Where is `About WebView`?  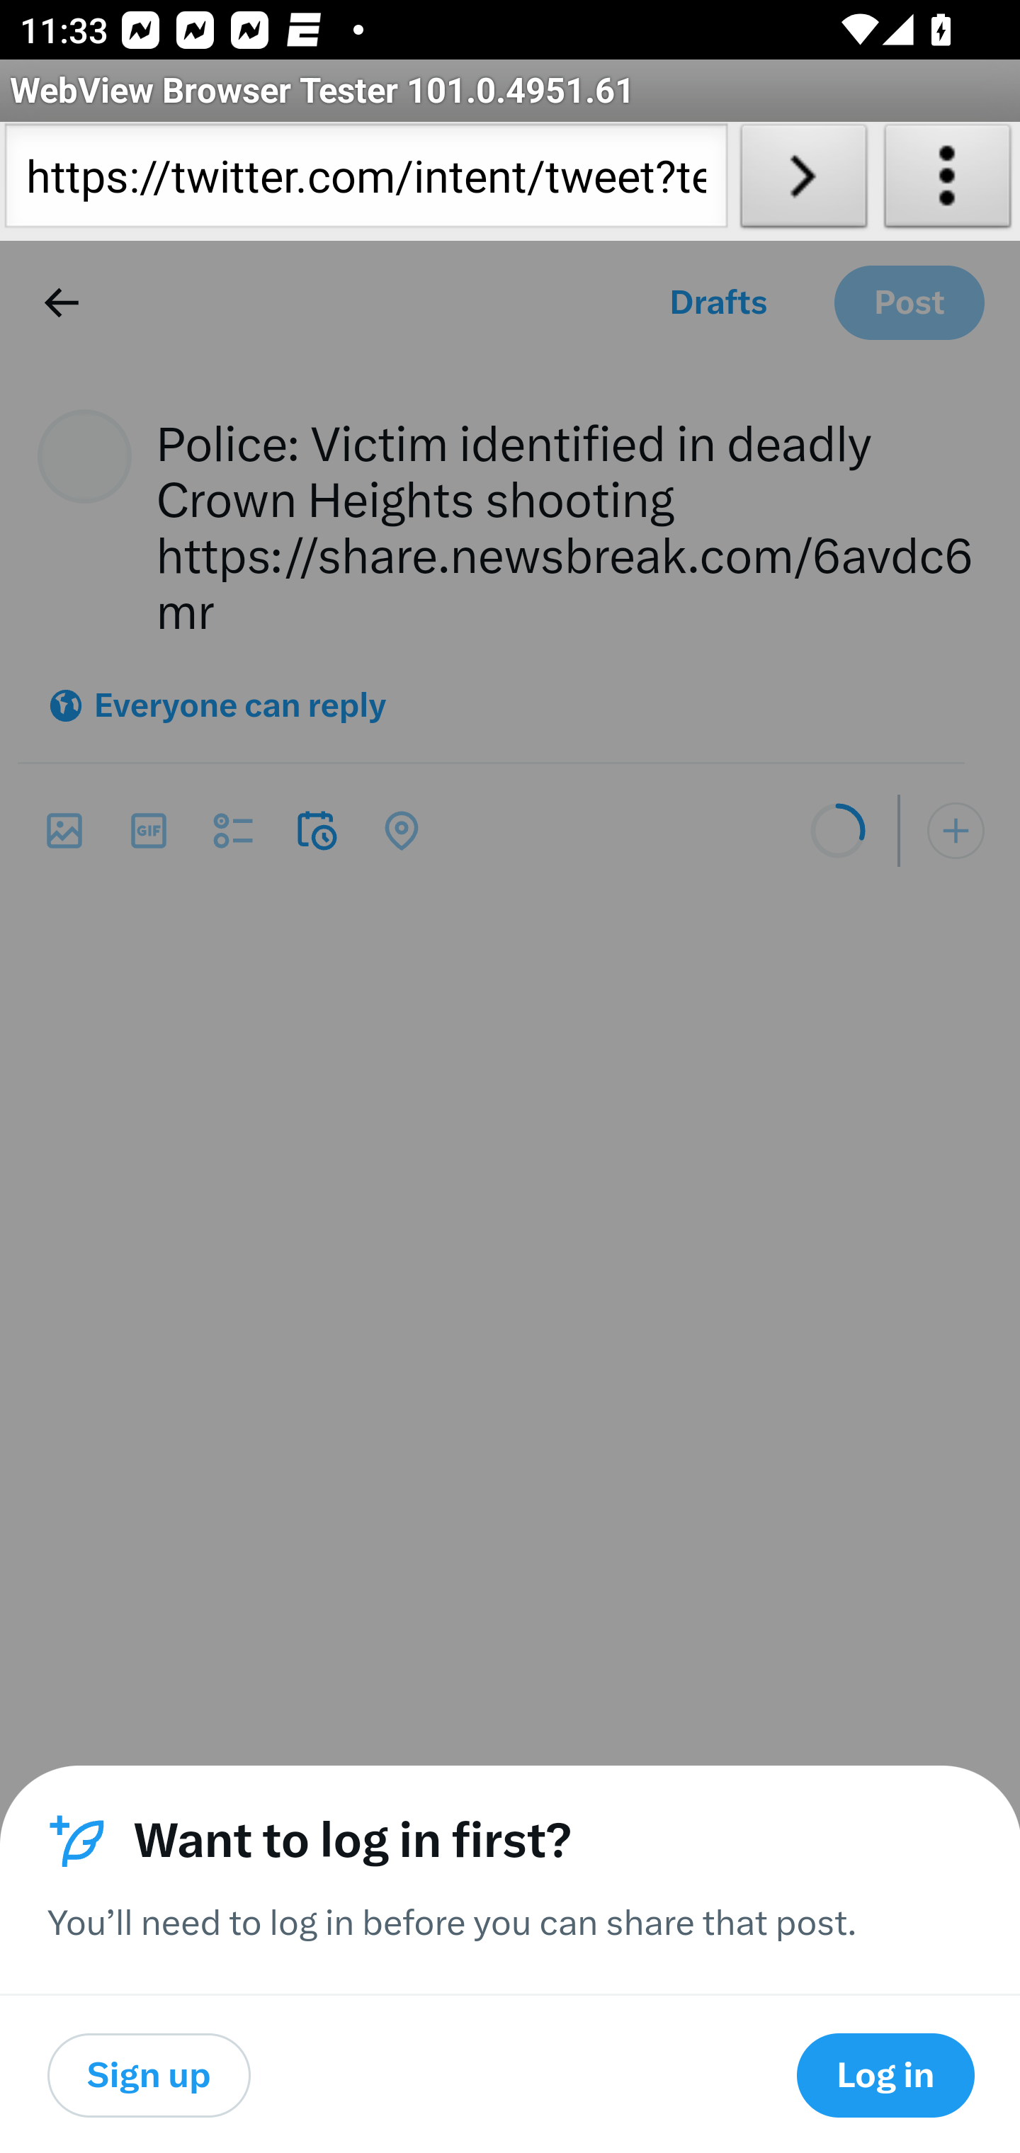 About WebView is located at coordinates (948, 181).